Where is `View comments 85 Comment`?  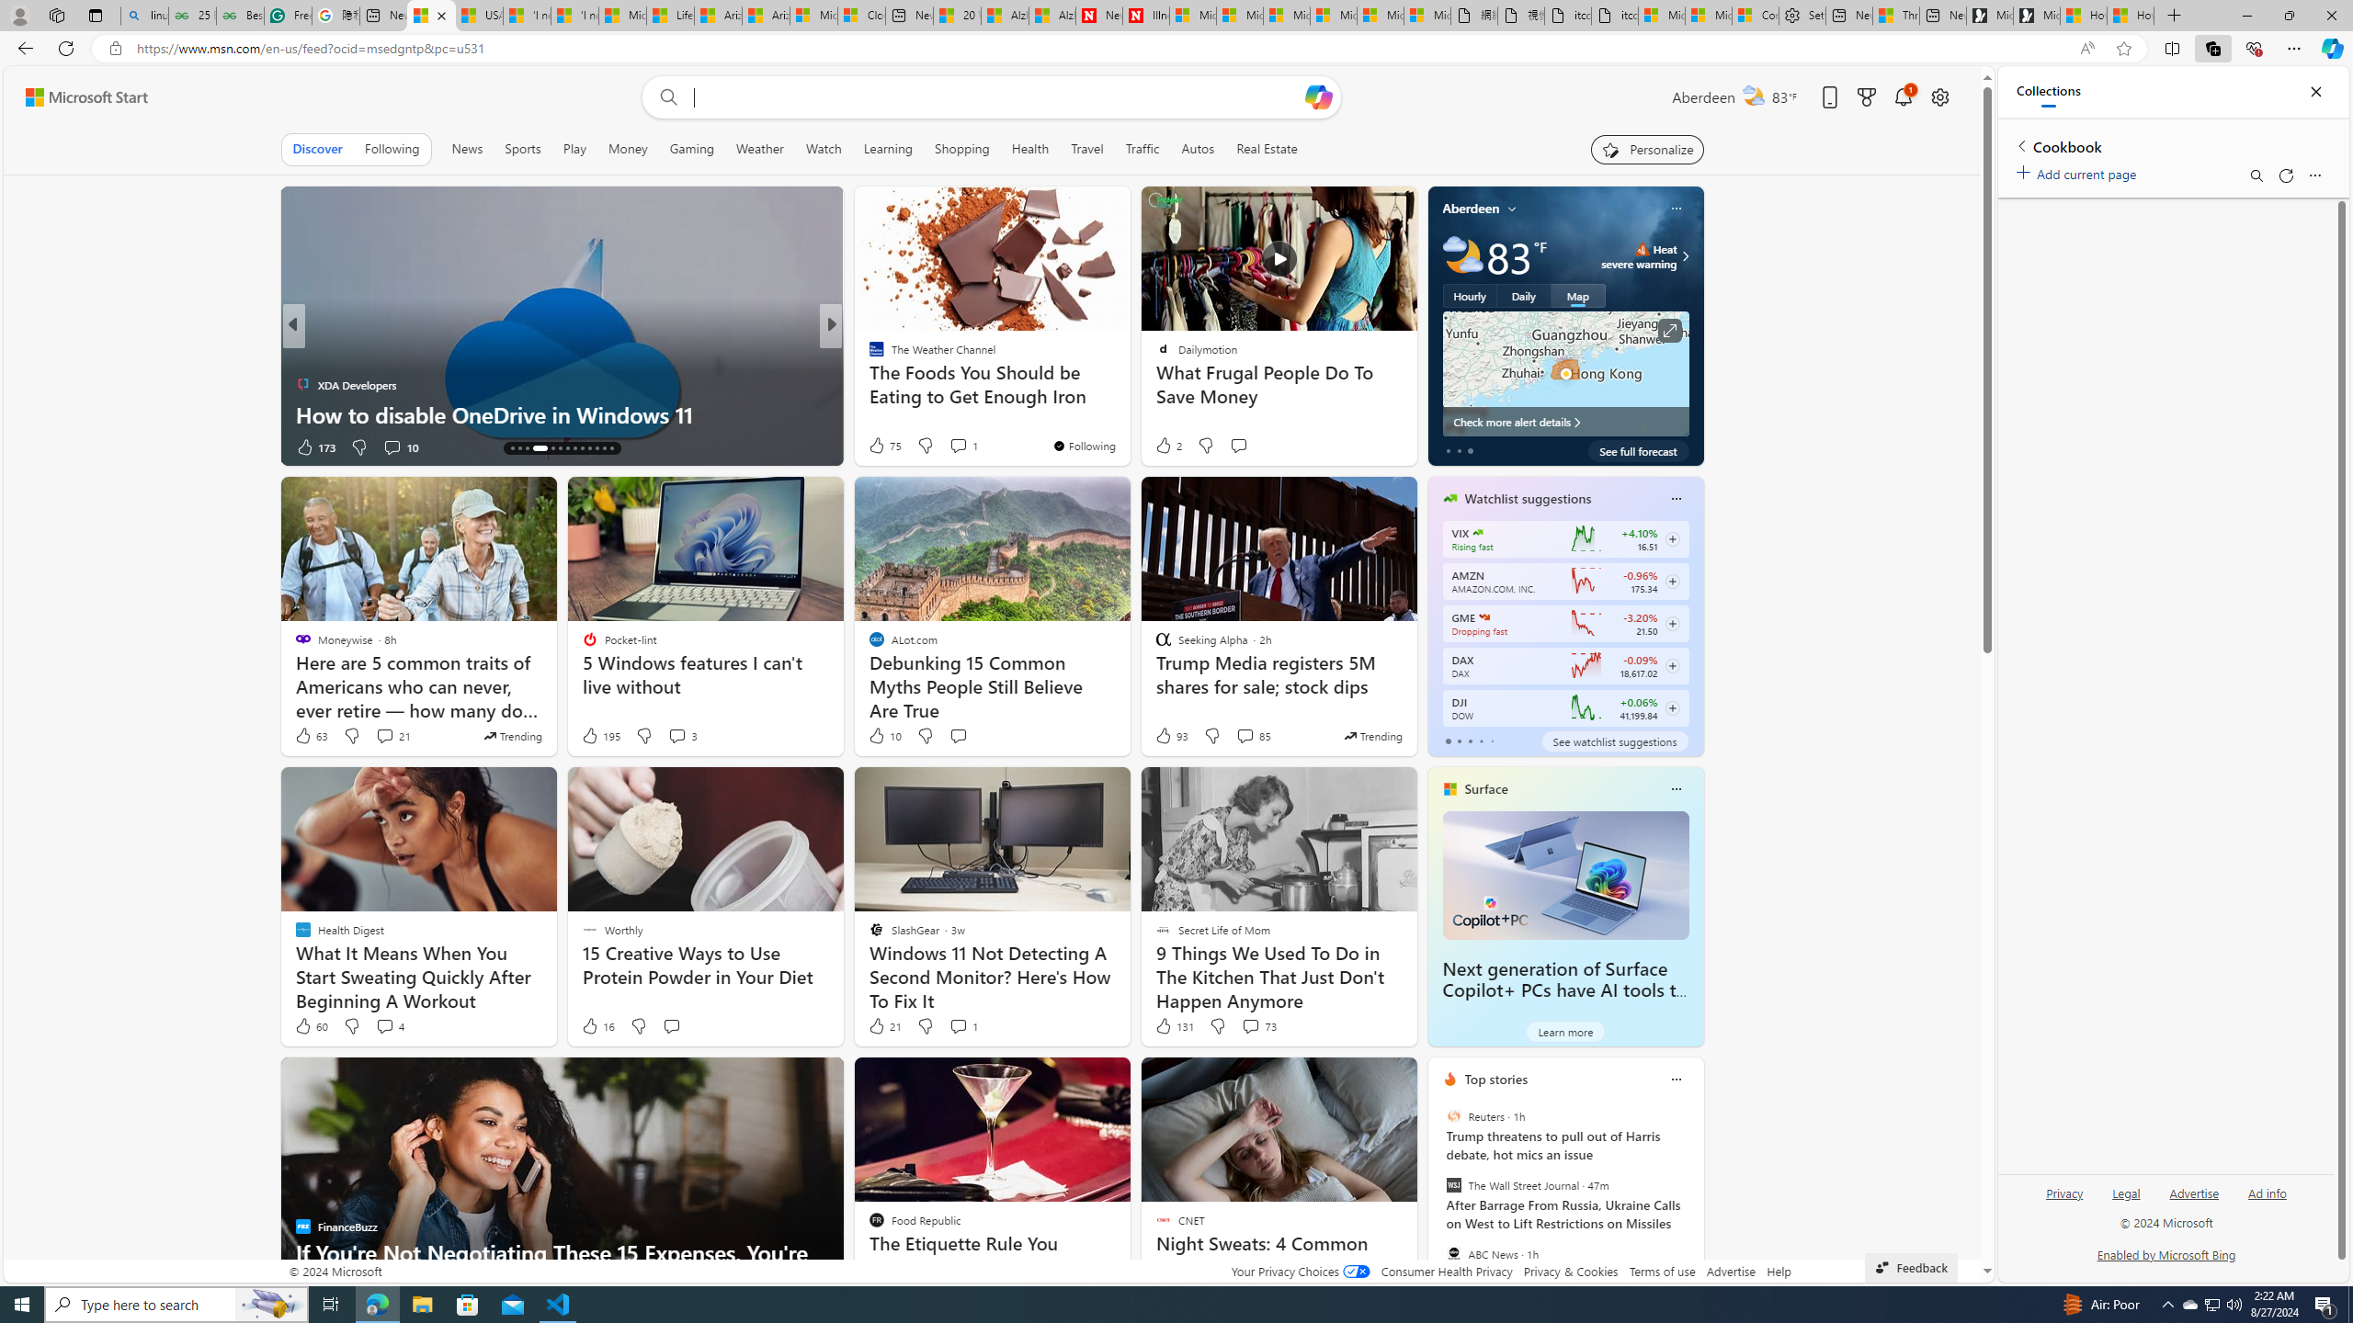
View comments 85 Comment is located at coordinates (1253, 736).